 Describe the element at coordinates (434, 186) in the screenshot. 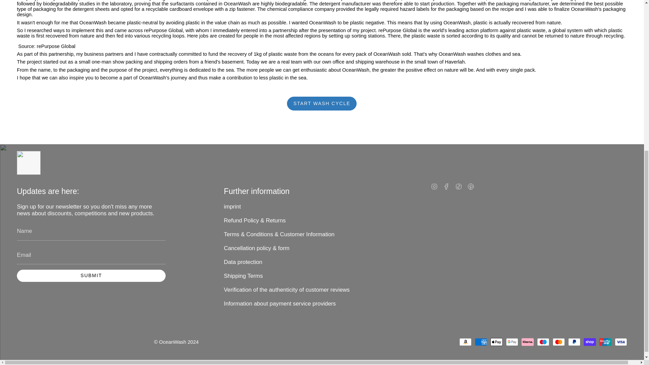

I see `OceanWash on Instagram` at that location.